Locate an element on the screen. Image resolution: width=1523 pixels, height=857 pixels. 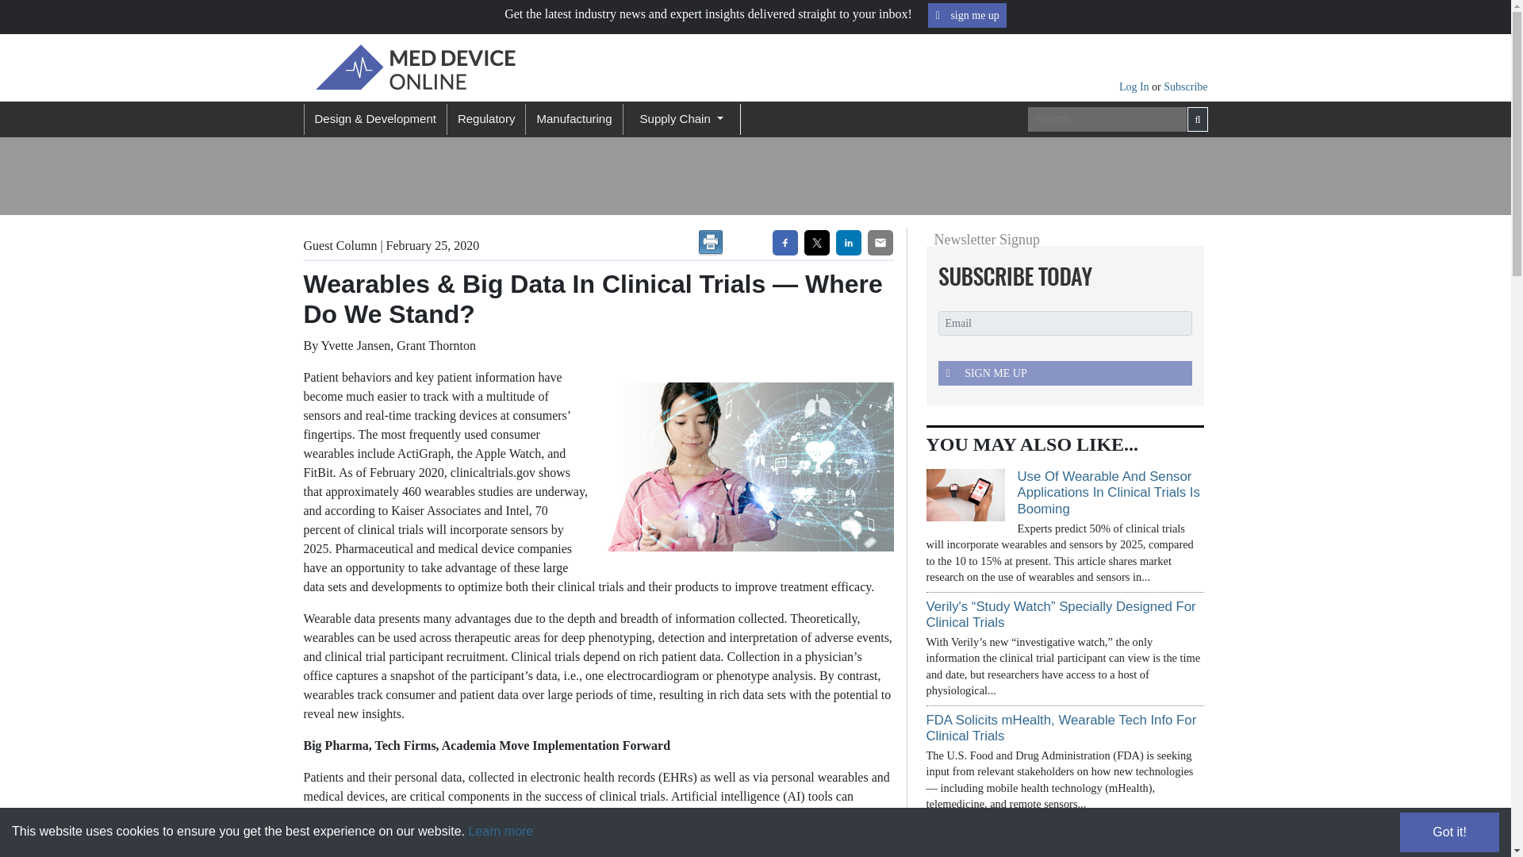
Health care technology concept is located at coordinates (741, 467).